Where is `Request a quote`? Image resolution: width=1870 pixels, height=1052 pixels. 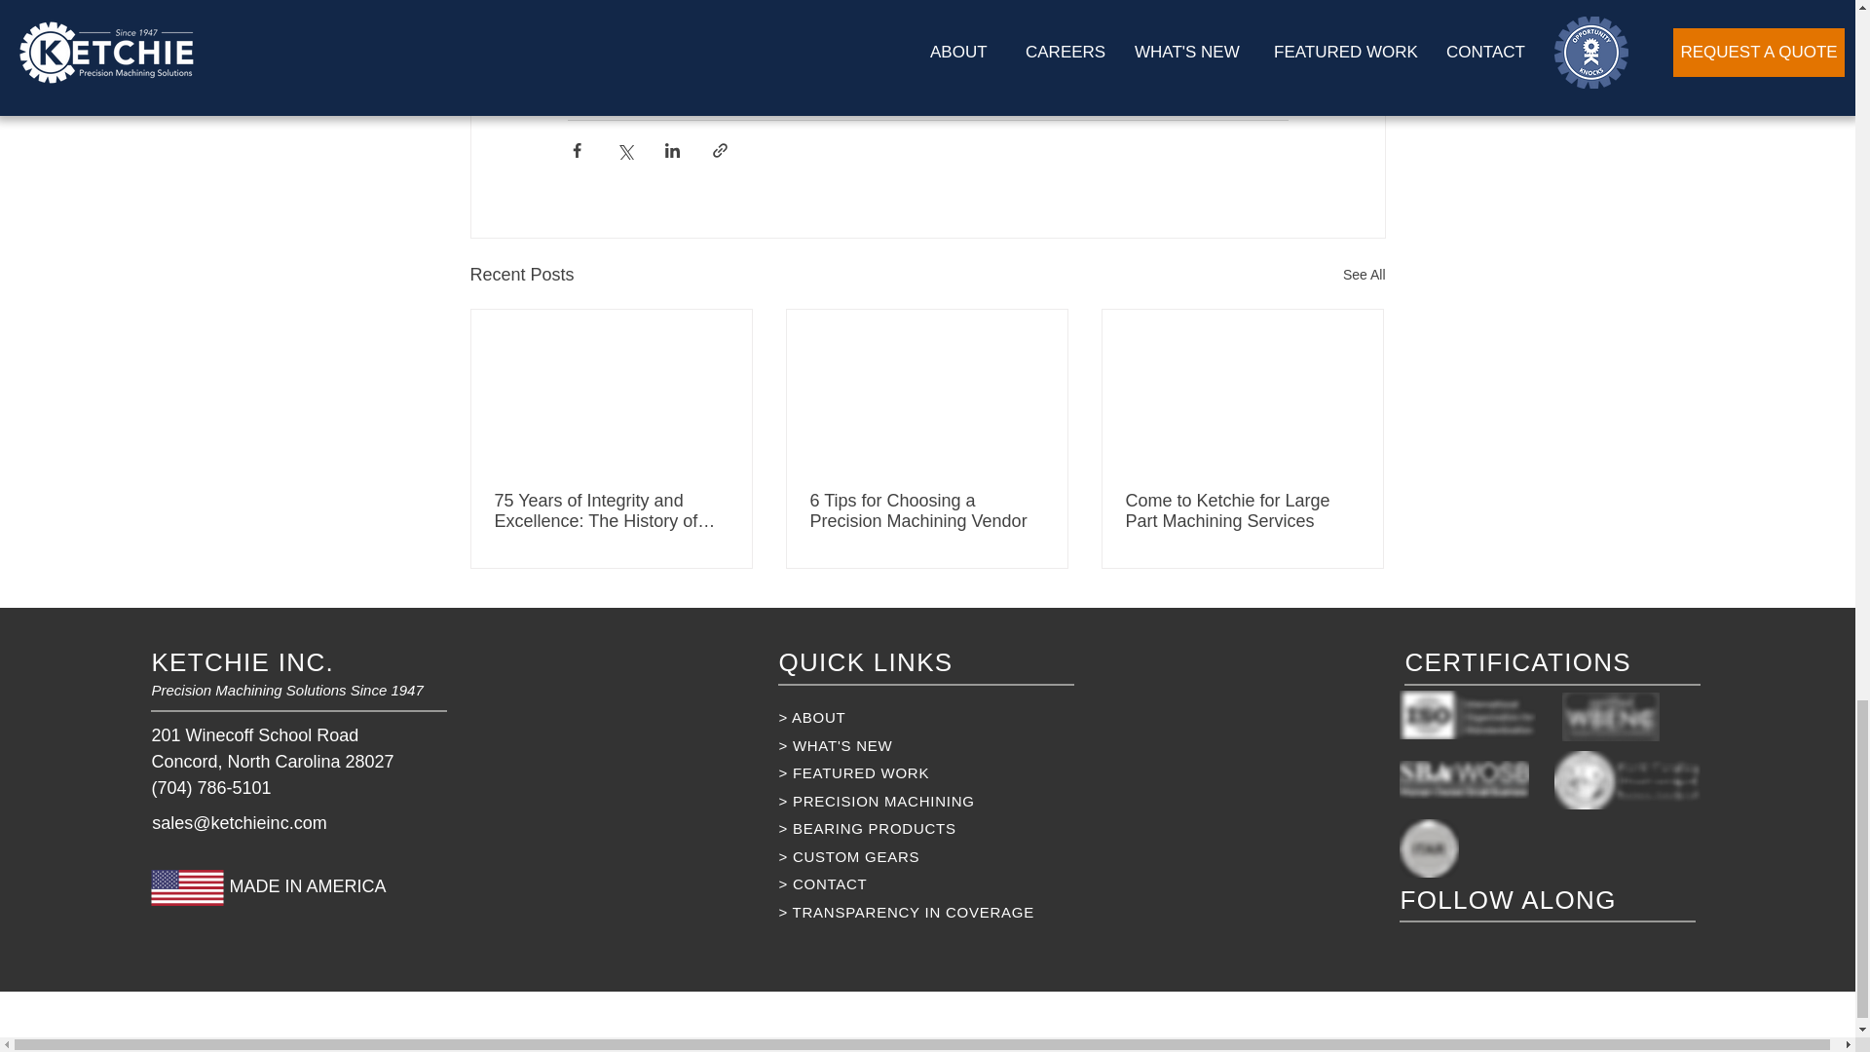
Request a quote is located at coordinates (851, 56).